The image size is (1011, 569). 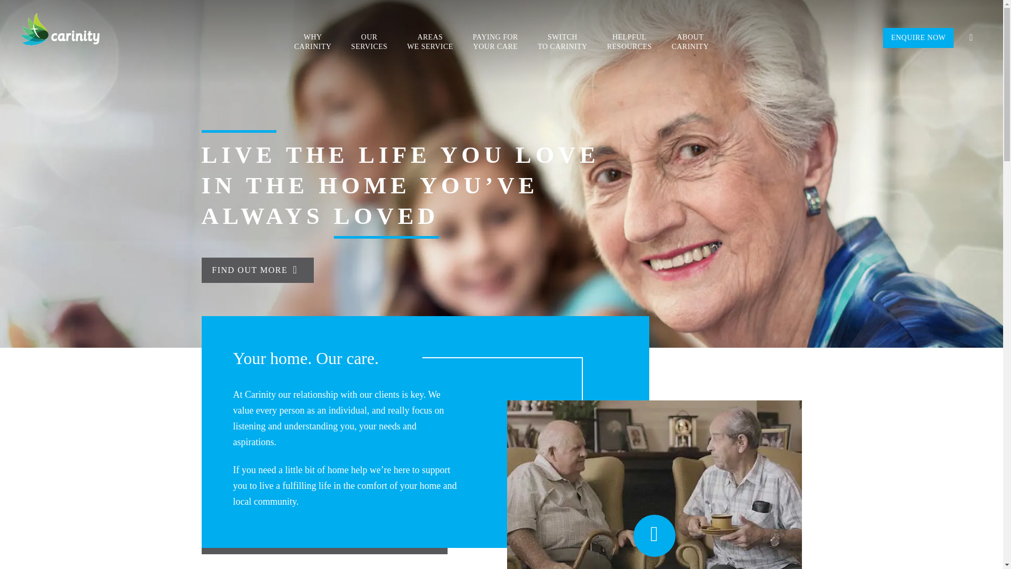 What do you see at coordinates (918, 38) in the screenshot?
I see `ENQUIRE NOW` at bounding box center [918, 38].